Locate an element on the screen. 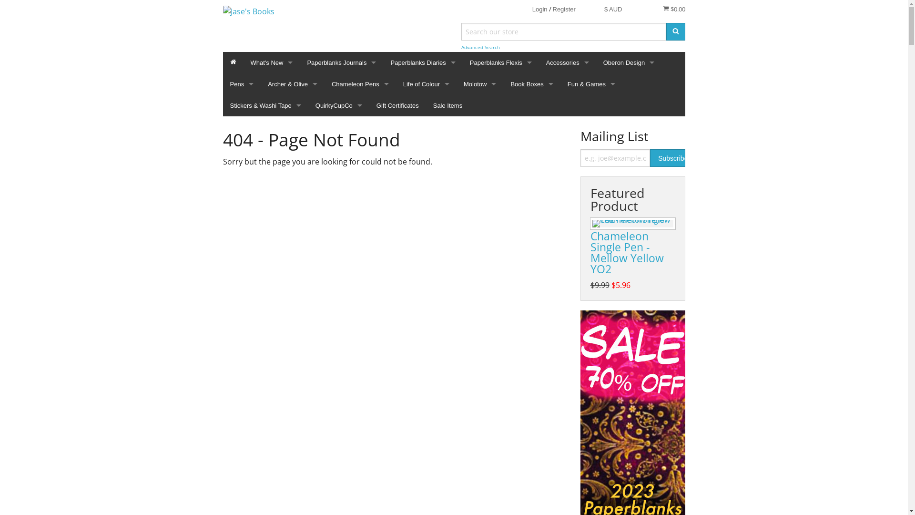 The height and width of the screenshot is (515, 915). Esprit de Lacombe Collection is located at coordinates (501, 440).